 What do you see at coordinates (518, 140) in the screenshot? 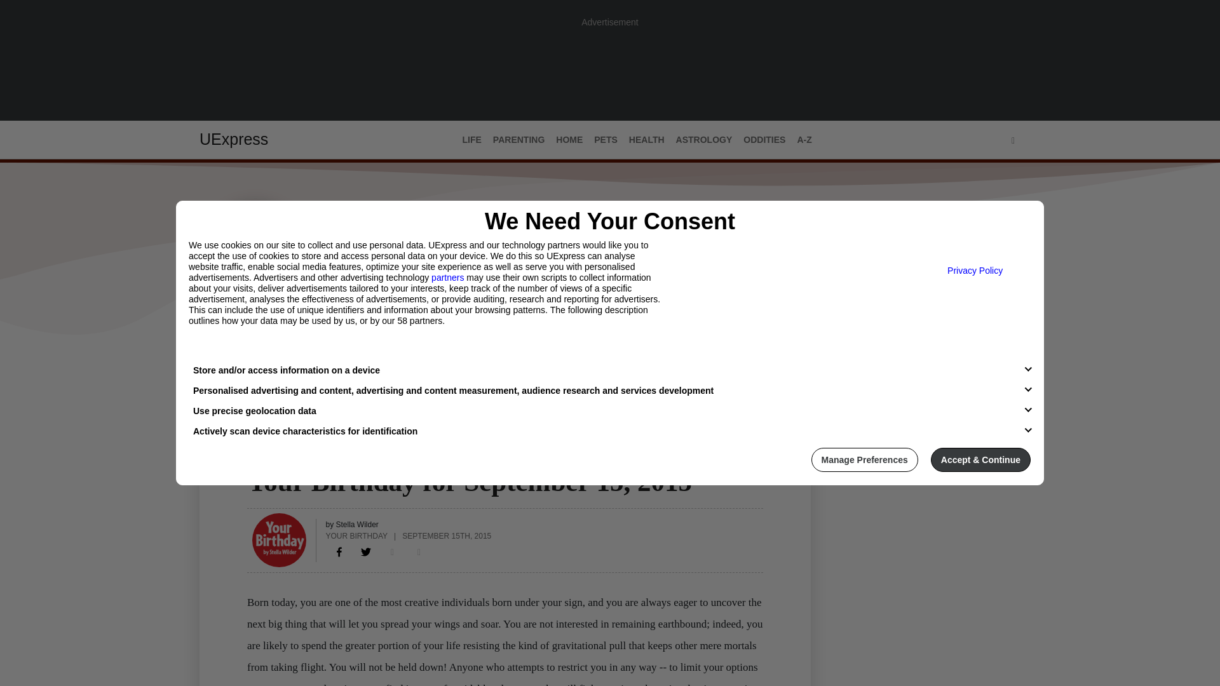
I see `PARENTING` at bounding box center [518, 140].